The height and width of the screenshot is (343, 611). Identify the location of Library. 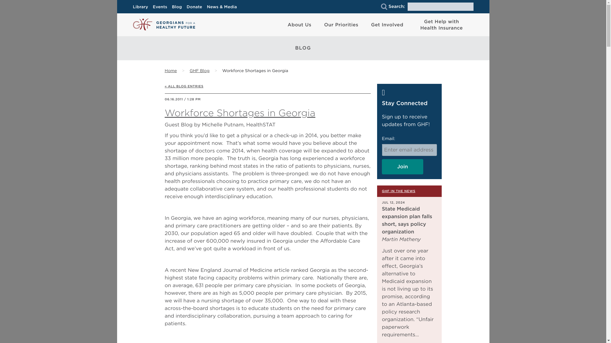
(142, 7).